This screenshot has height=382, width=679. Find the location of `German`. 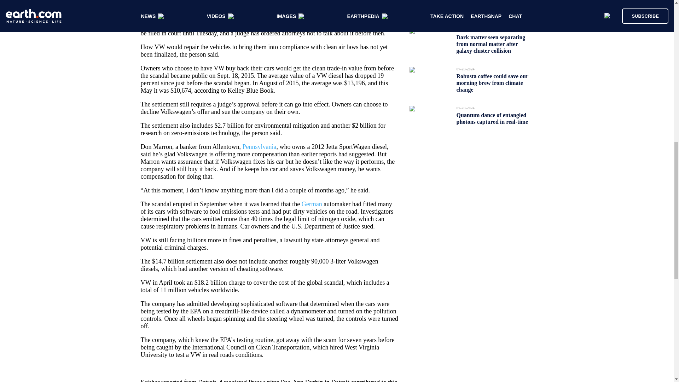

German is located at coordinates (312, 204).